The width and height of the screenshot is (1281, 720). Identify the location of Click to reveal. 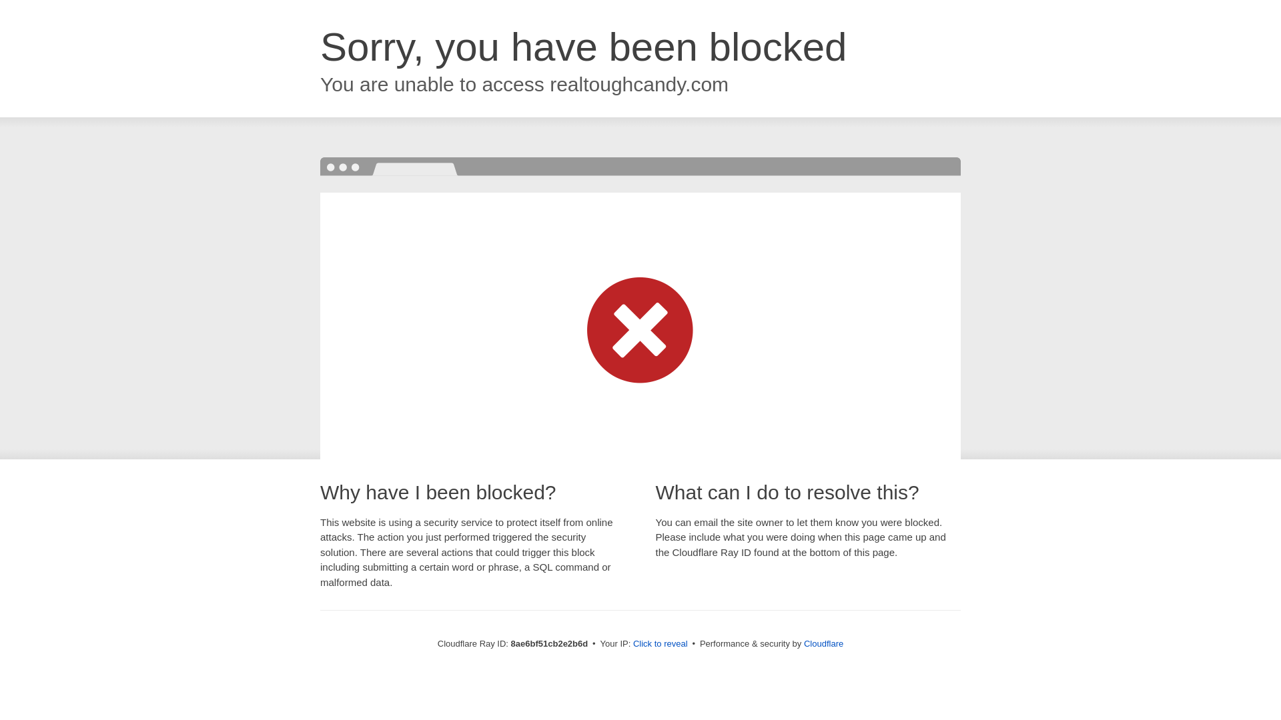
(661, 644).